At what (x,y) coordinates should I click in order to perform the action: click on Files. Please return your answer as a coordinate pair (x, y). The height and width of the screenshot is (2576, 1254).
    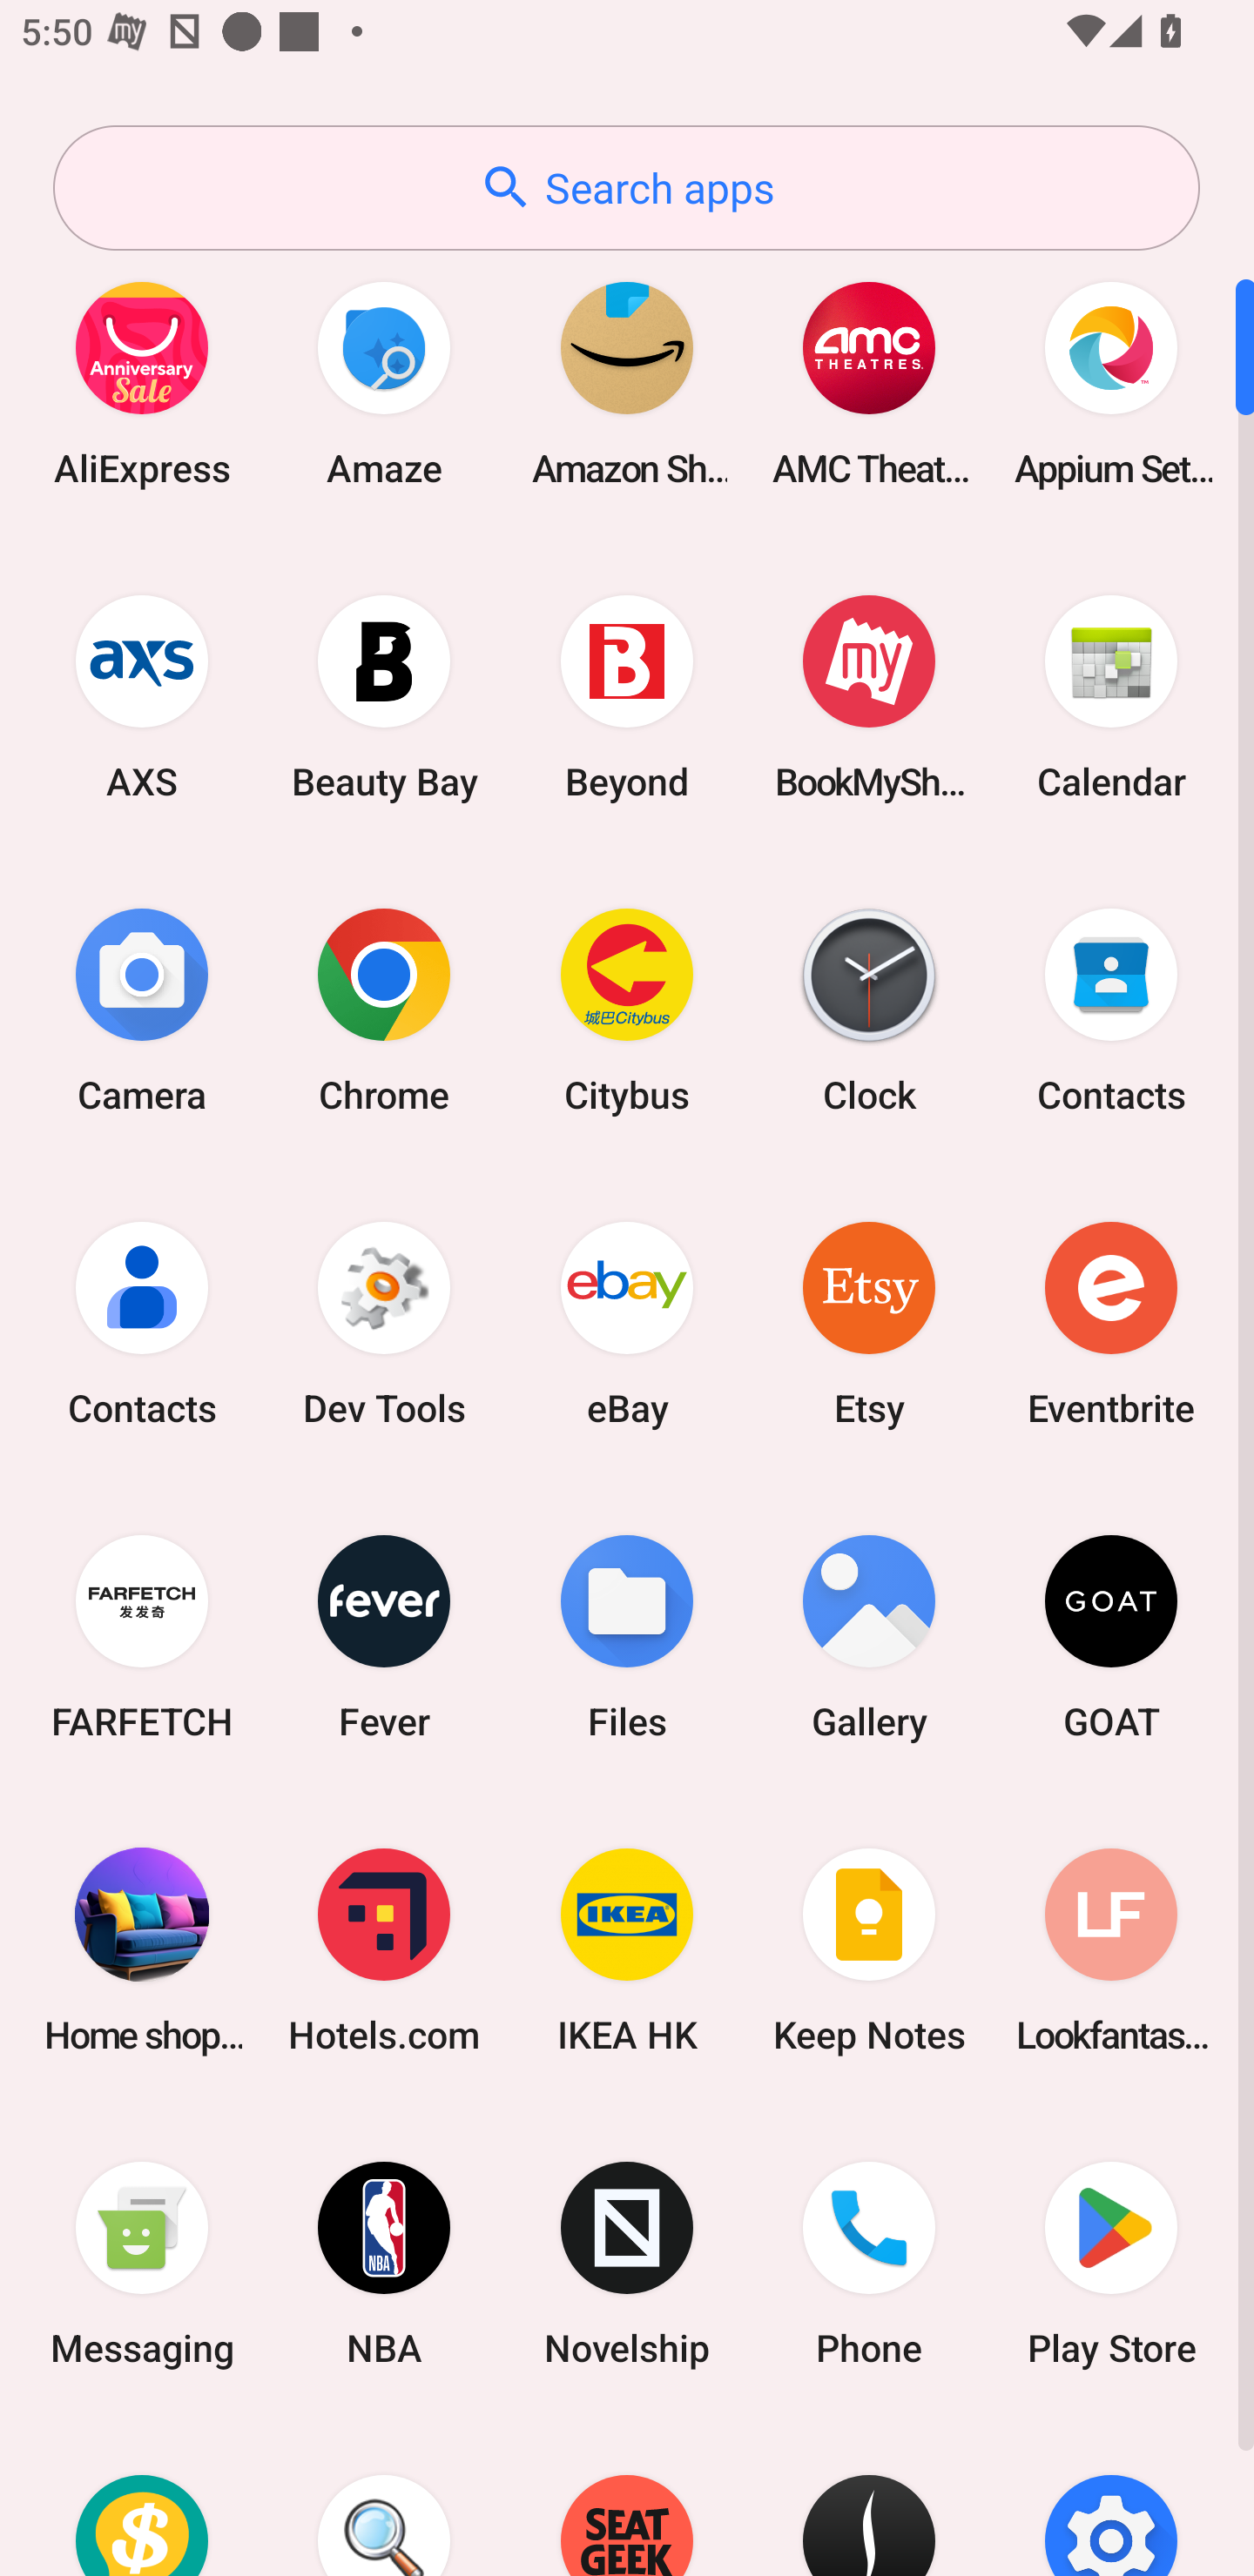
    Looking at the image, I should click on (627, 1636).